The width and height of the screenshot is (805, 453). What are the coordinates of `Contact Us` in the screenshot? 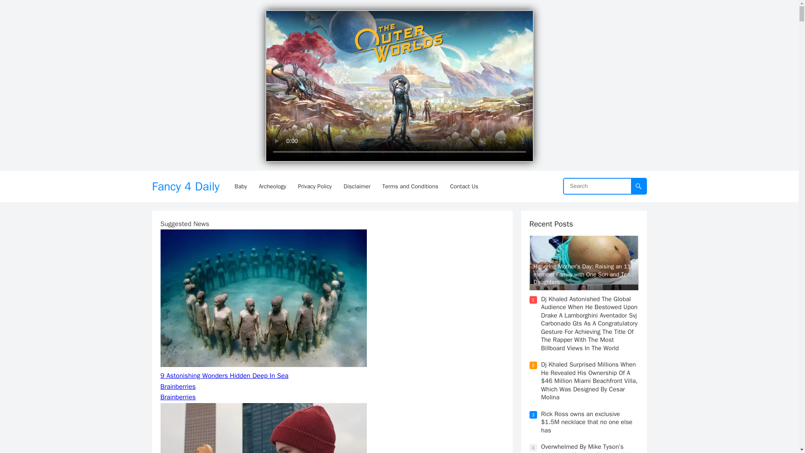 It's located at (464, 186).